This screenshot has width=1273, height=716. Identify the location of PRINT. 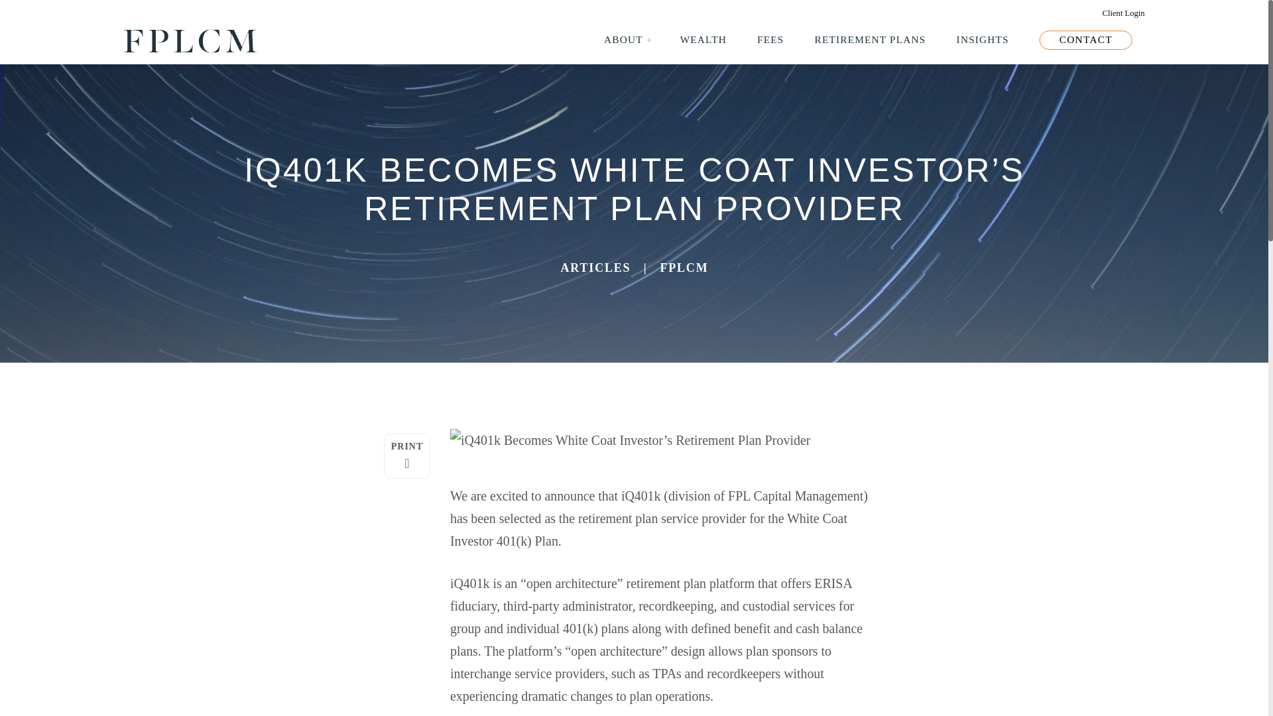
(407, 456).